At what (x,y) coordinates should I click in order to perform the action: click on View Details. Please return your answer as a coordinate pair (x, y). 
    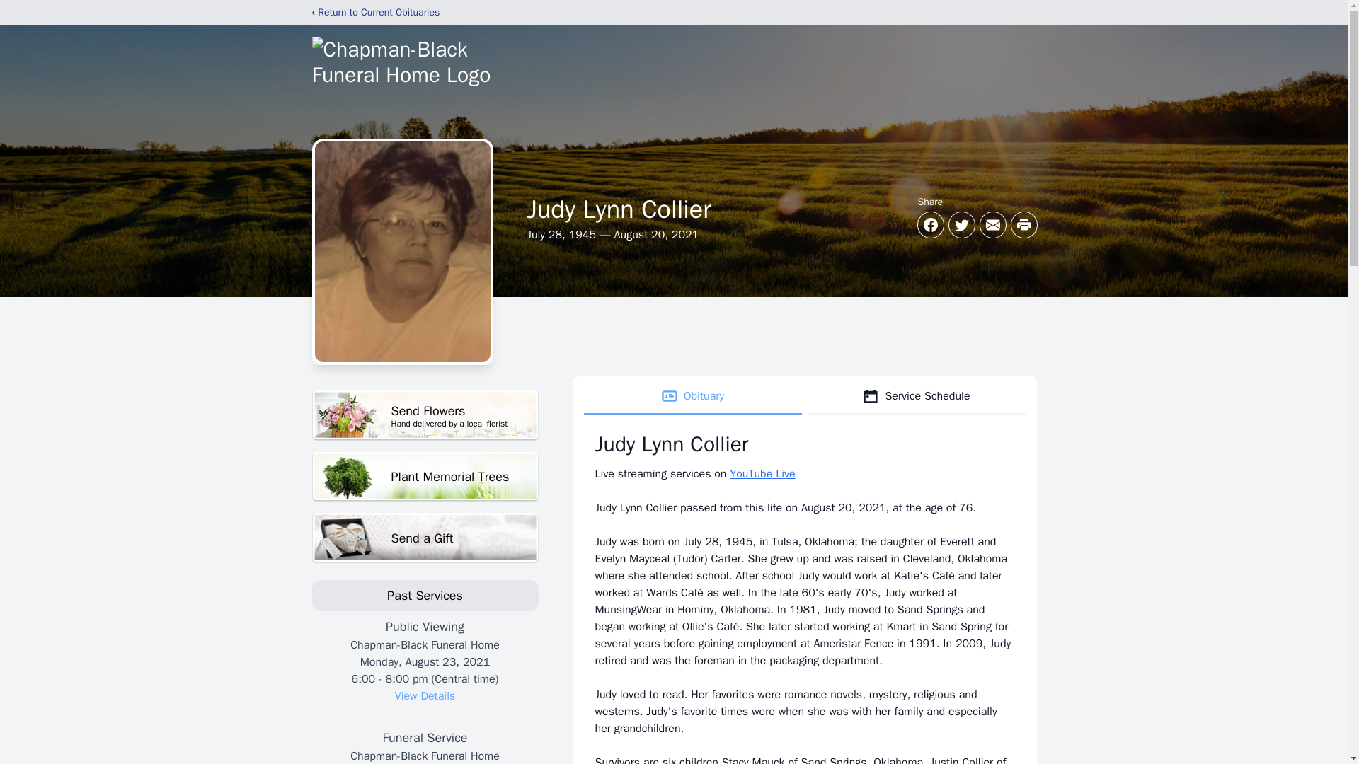
    Looking at the image, I should click on (425, 538).